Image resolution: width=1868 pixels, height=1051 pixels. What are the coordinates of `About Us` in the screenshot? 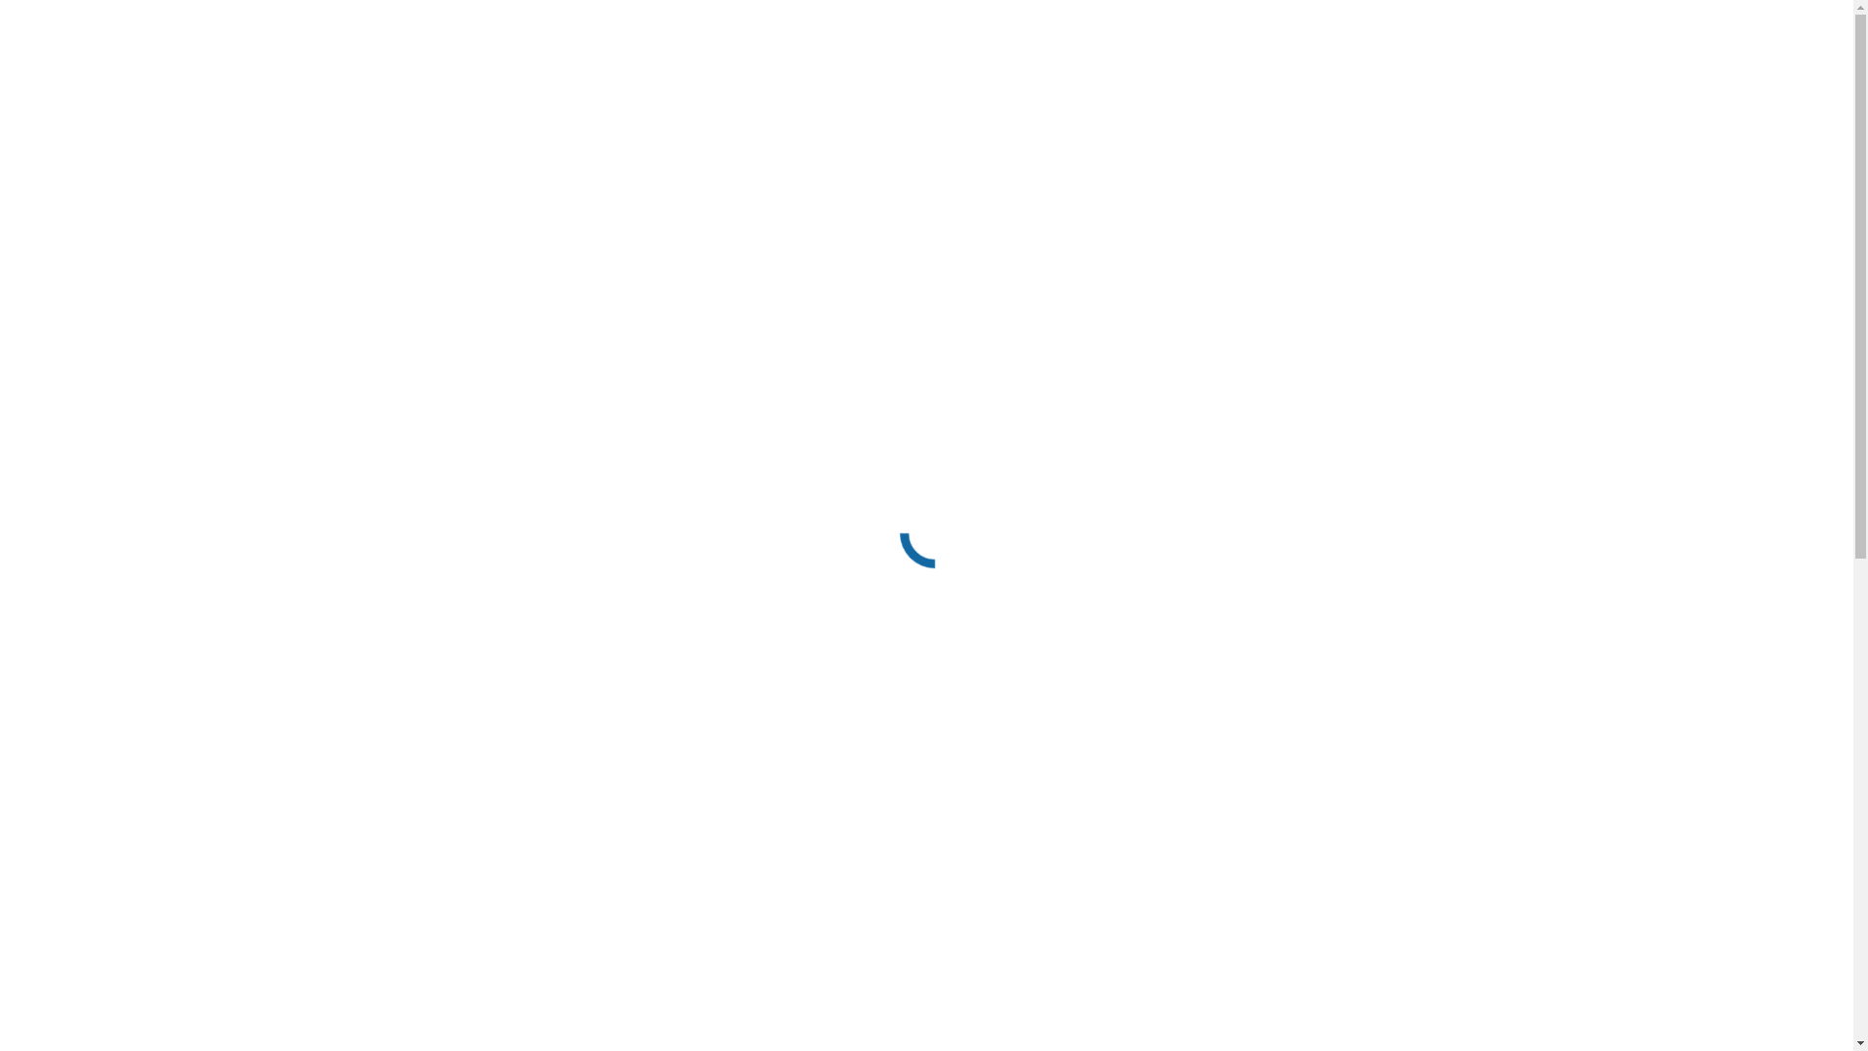 It's located at (77, 428).